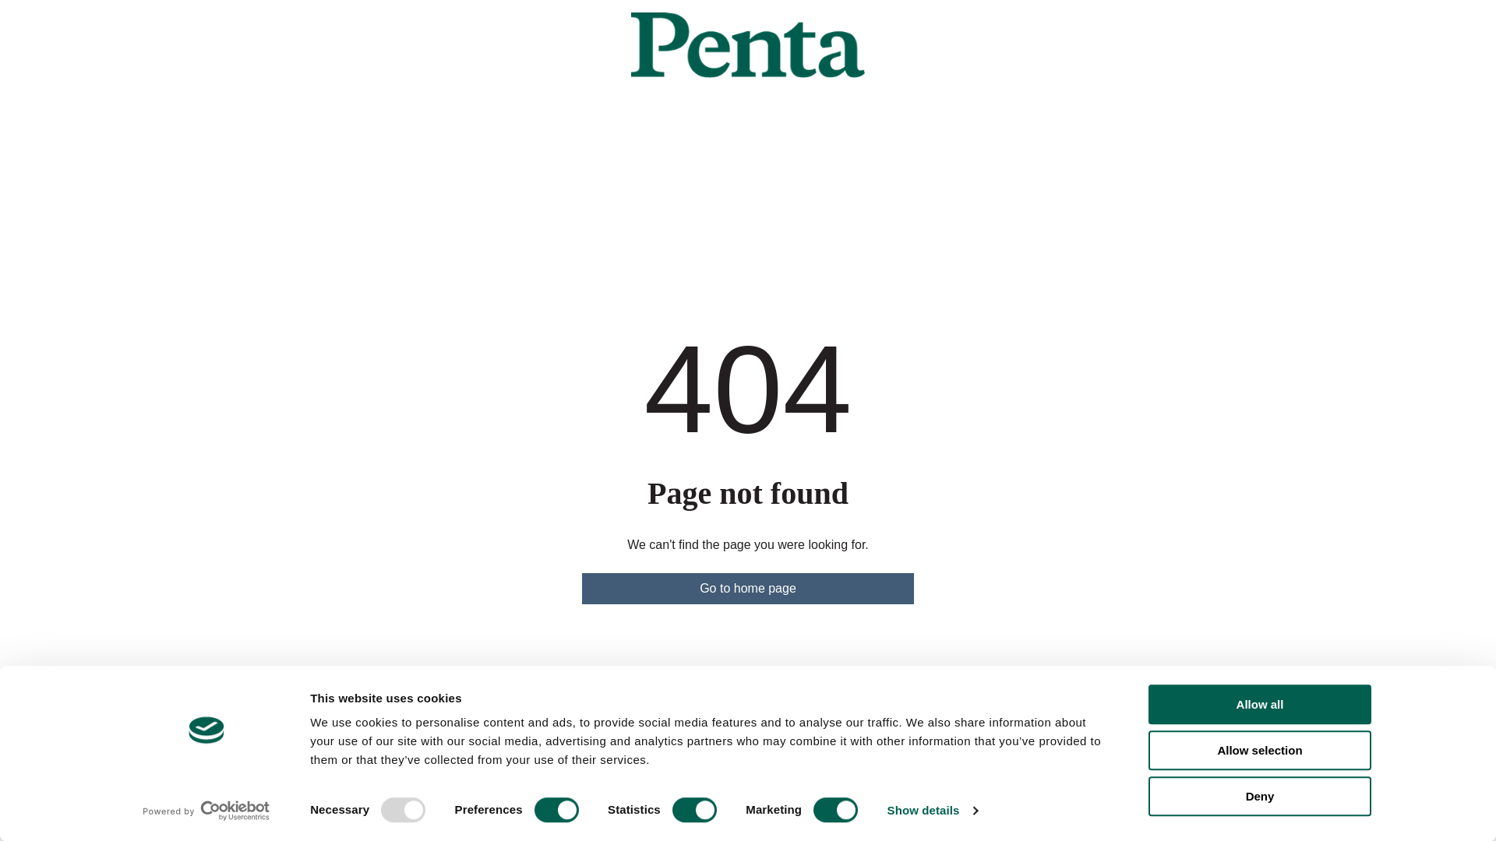 Image resolution: width=1496 pixels, height=841 pixels. I want to click on Show details, so click(932, 811).